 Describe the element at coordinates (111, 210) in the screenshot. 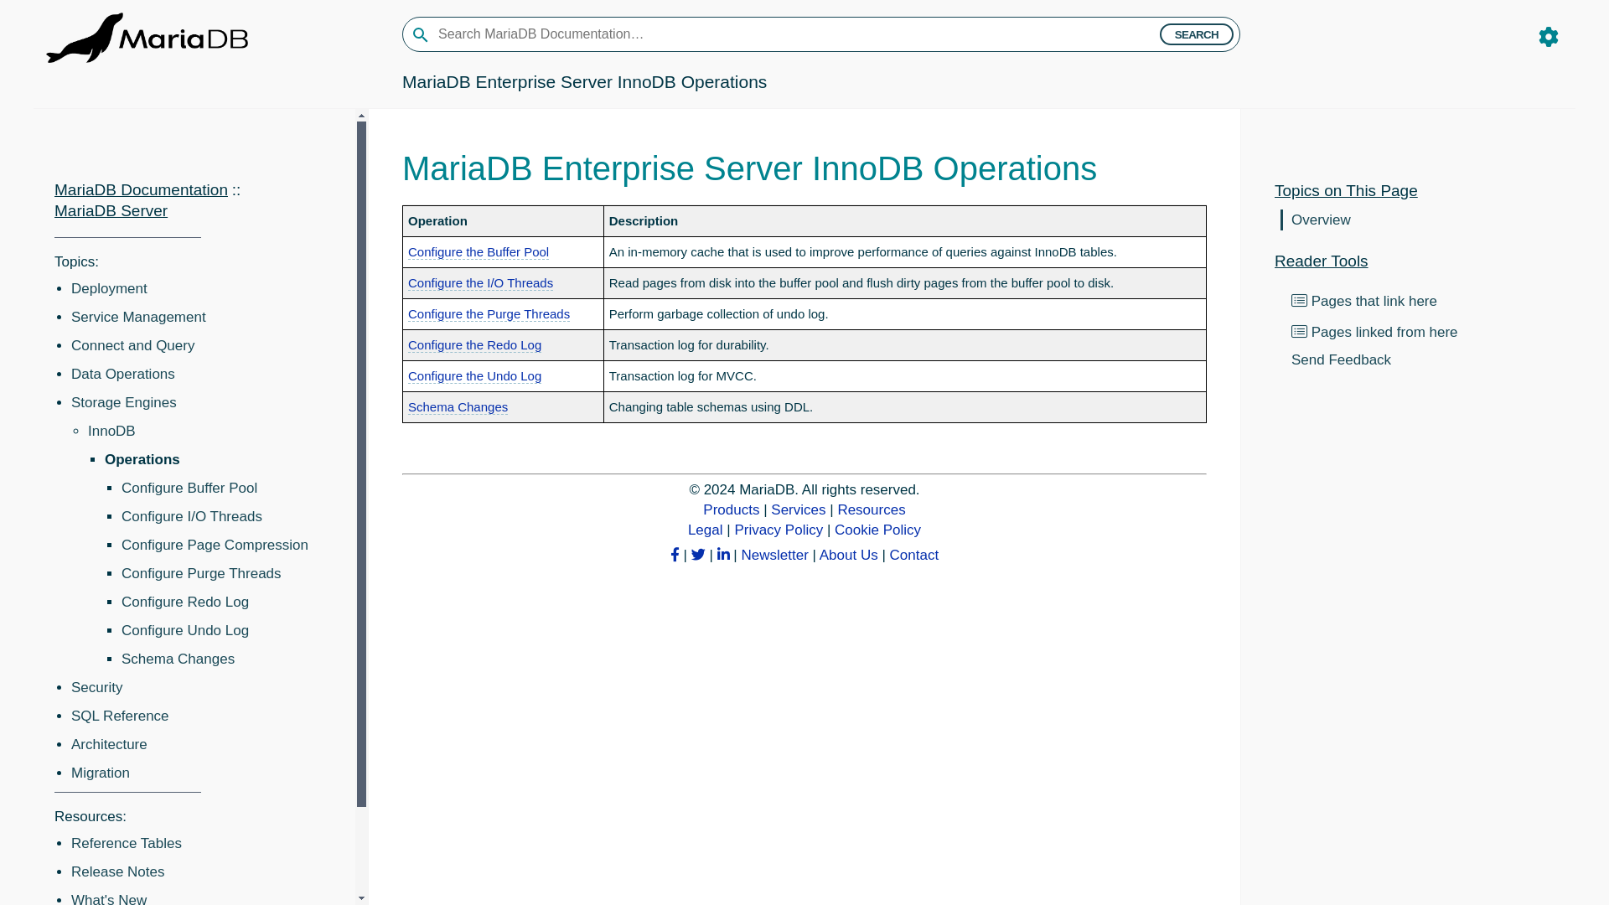

I see `MariaDB Server` at that location.